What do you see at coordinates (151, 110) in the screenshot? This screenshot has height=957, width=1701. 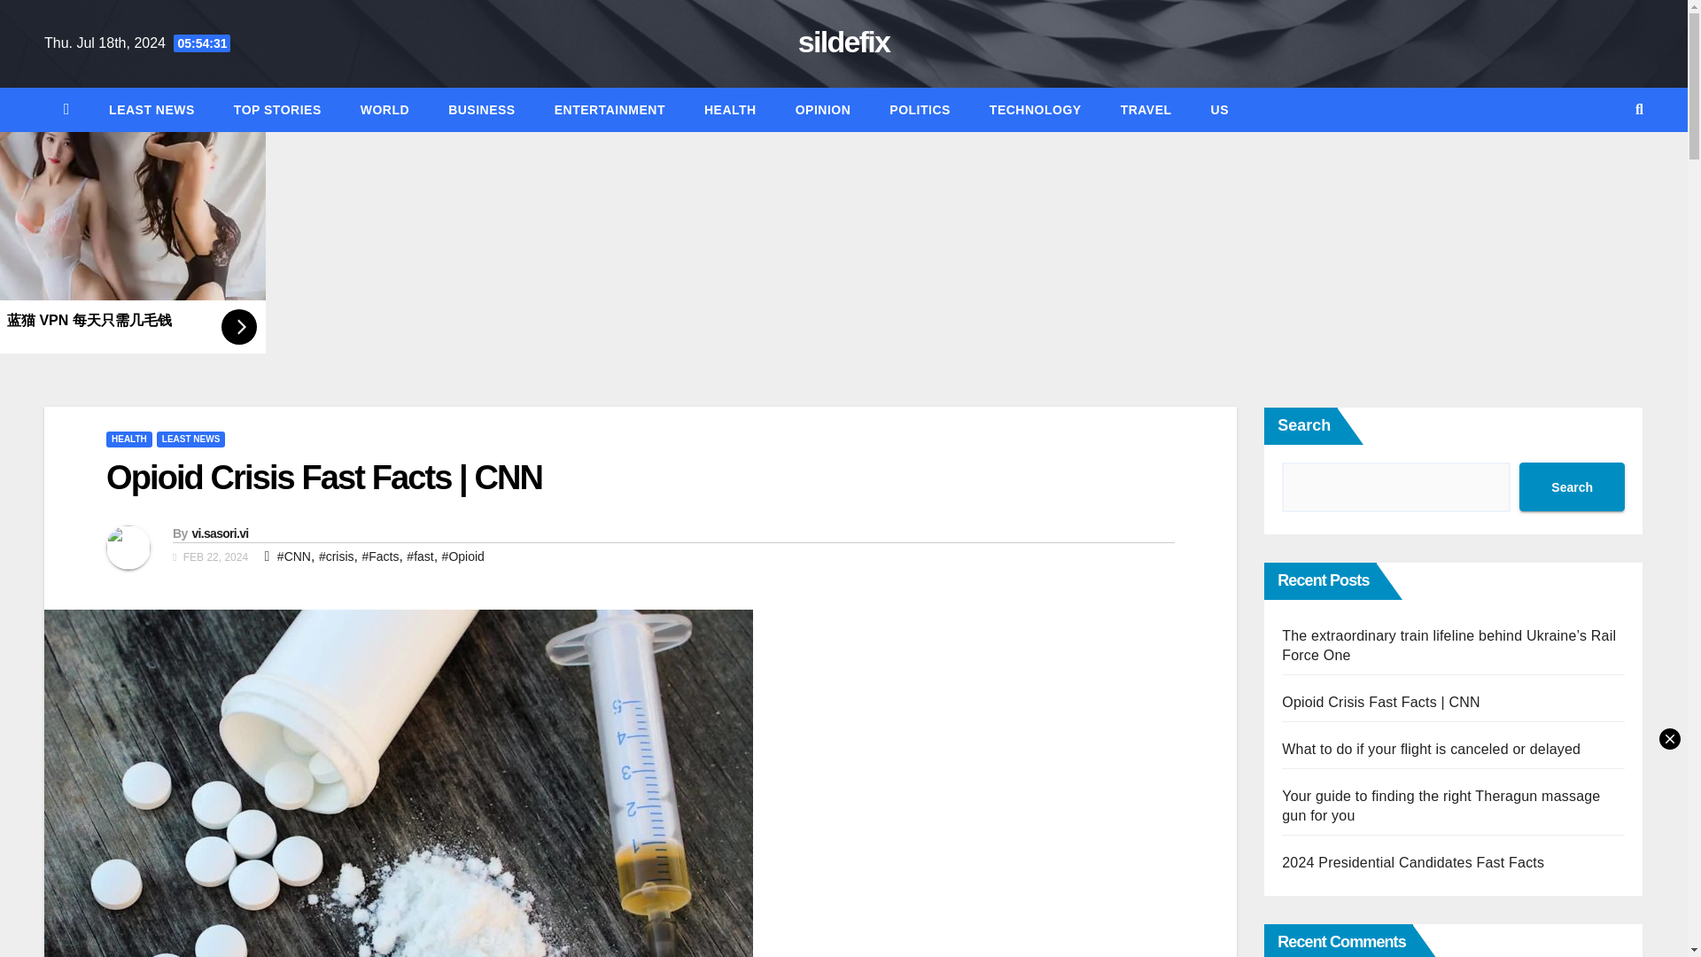 I see `LEAST NEWS` at bounding box center [151, 110].